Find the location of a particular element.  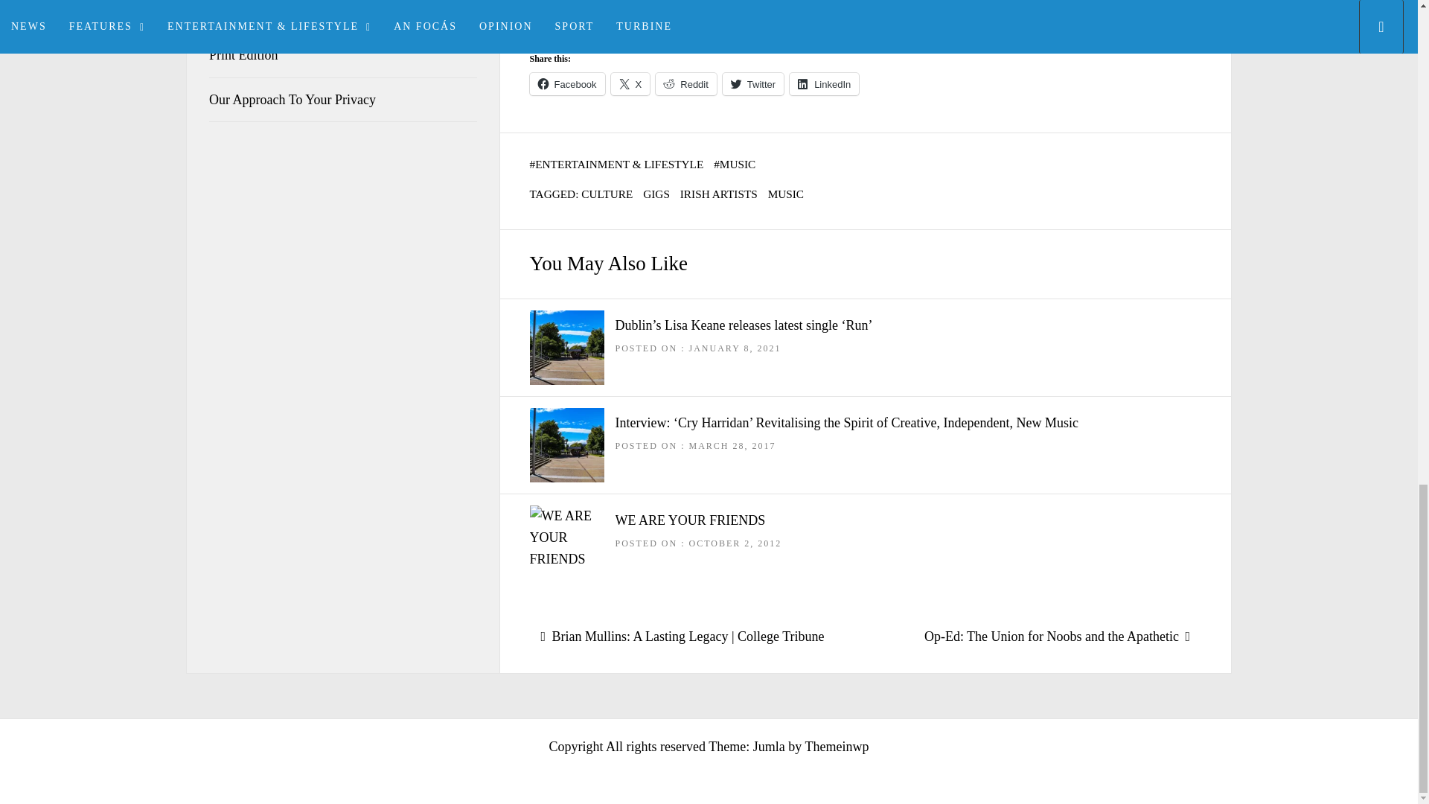

Reddit is located at coordinates (686, 84).